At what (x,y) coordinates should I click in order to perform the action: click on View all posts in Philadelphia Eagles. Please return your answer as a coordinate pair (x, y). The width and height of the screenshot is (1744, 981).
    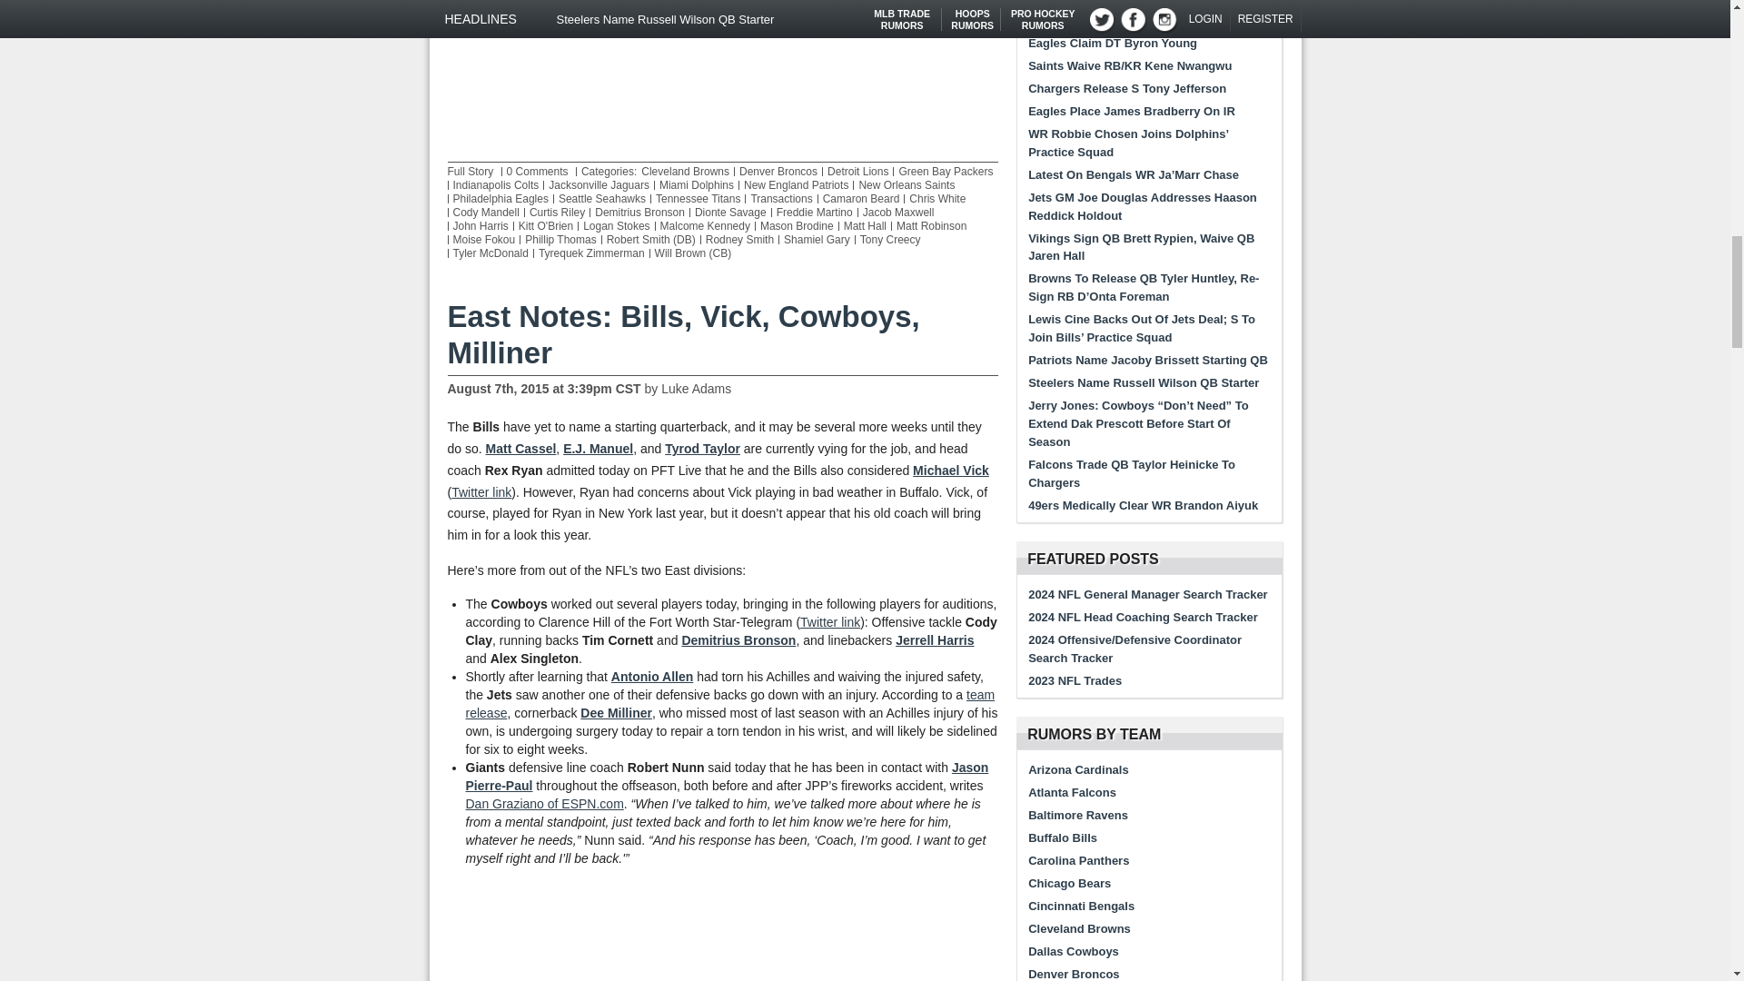
    Looking at the image, I should click on (500, 198).